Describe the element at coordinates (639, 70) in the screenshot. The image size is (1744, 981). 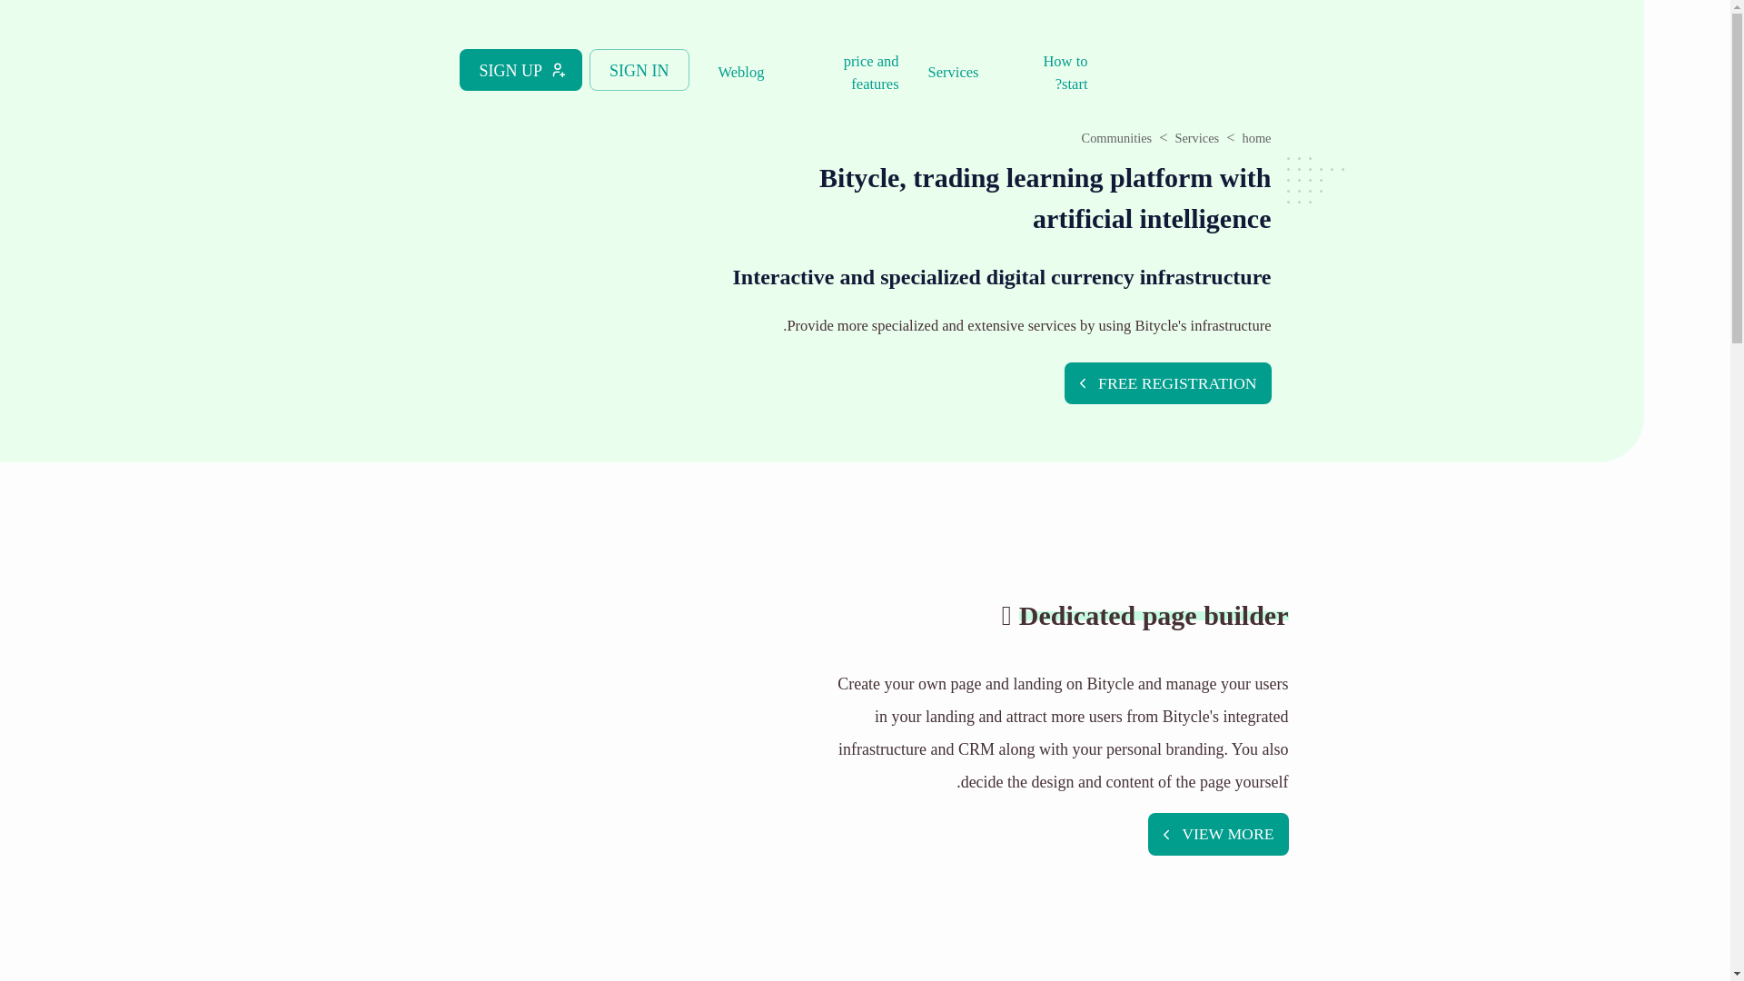
I see `SIGN IN` at that location.